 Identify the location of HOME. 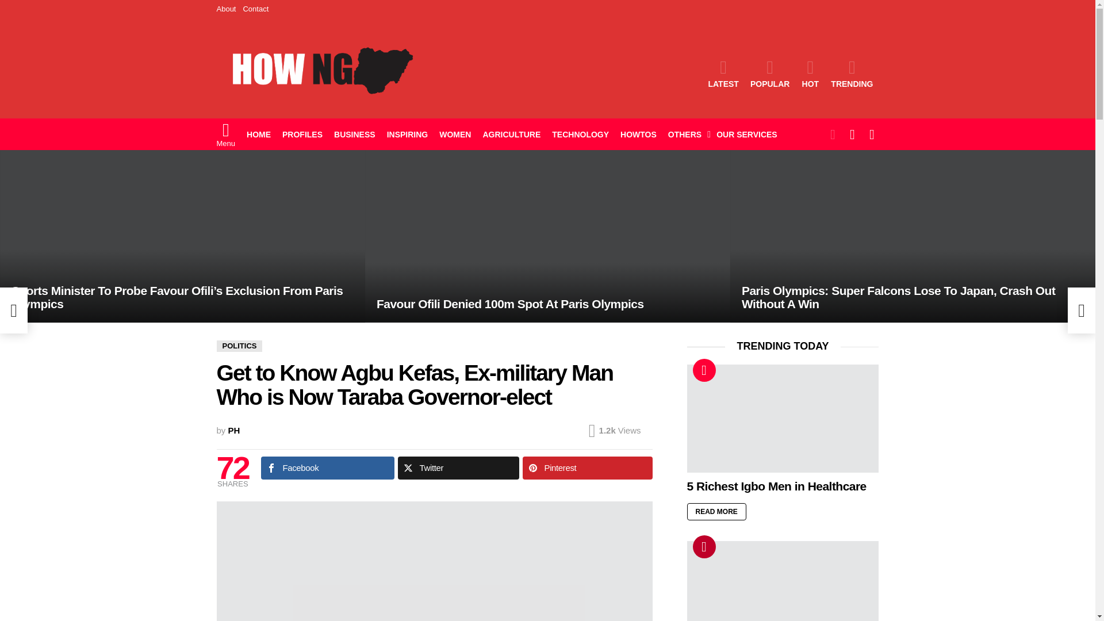
(259, 135).